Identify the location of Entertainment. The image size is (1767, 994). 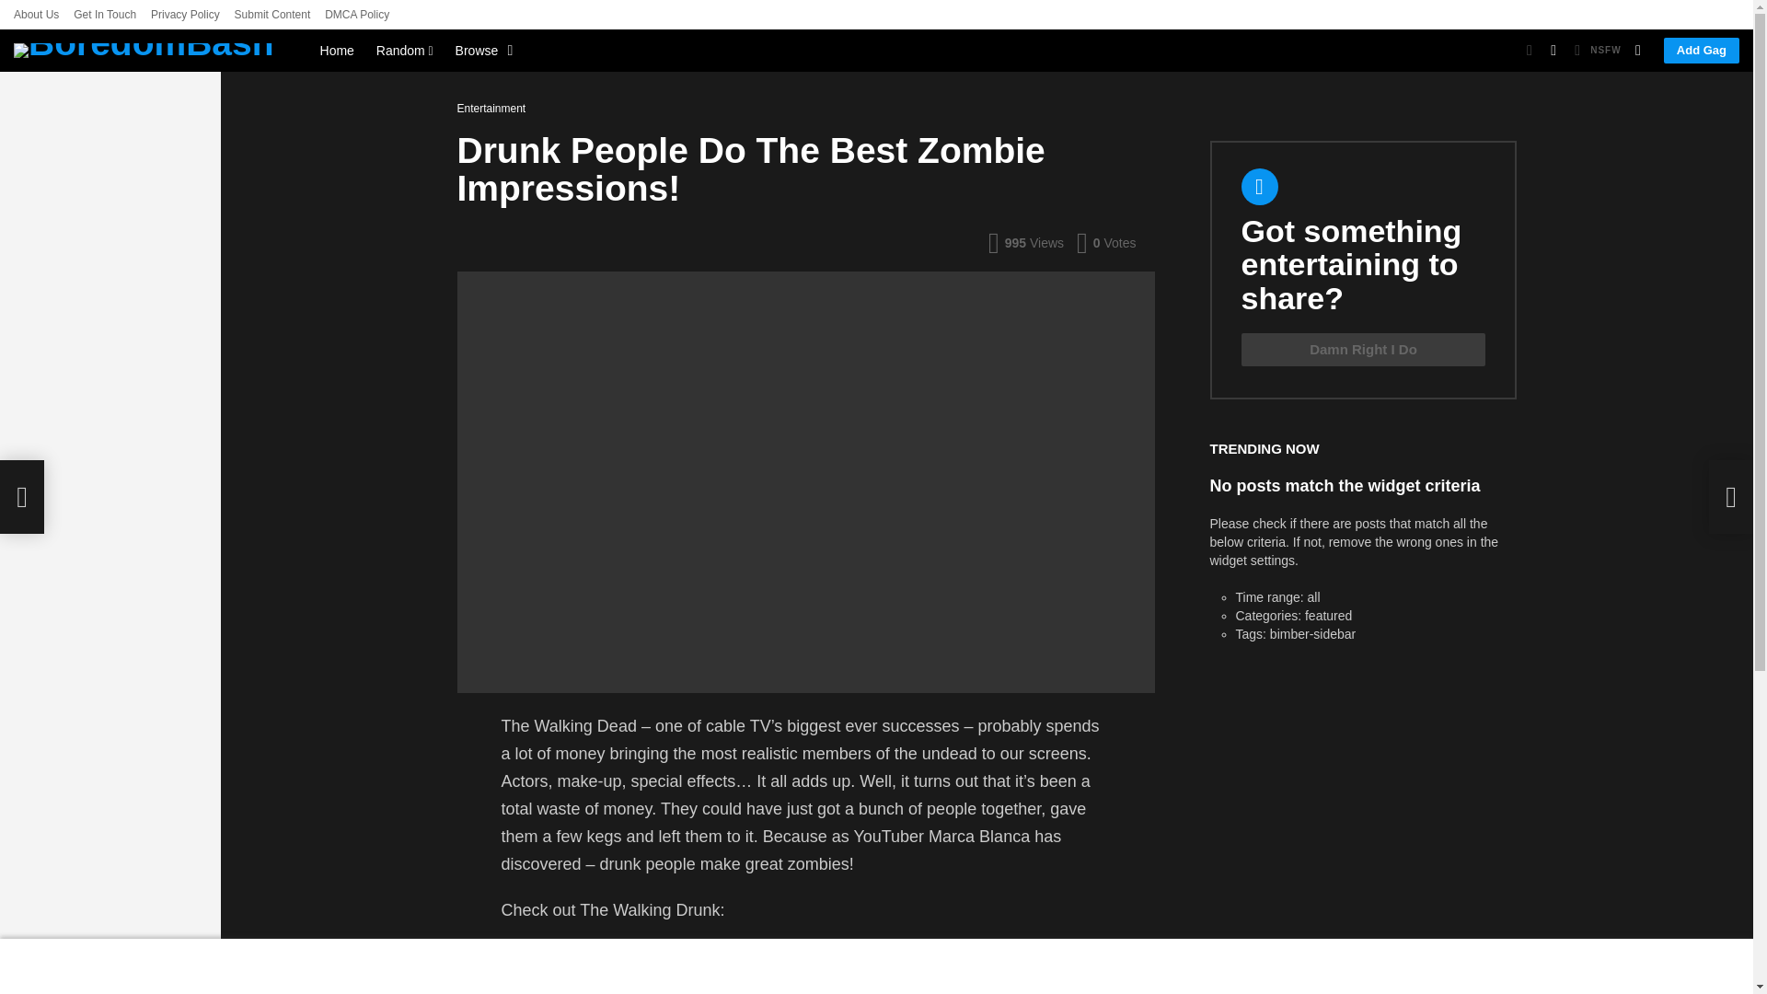
(494, 109).